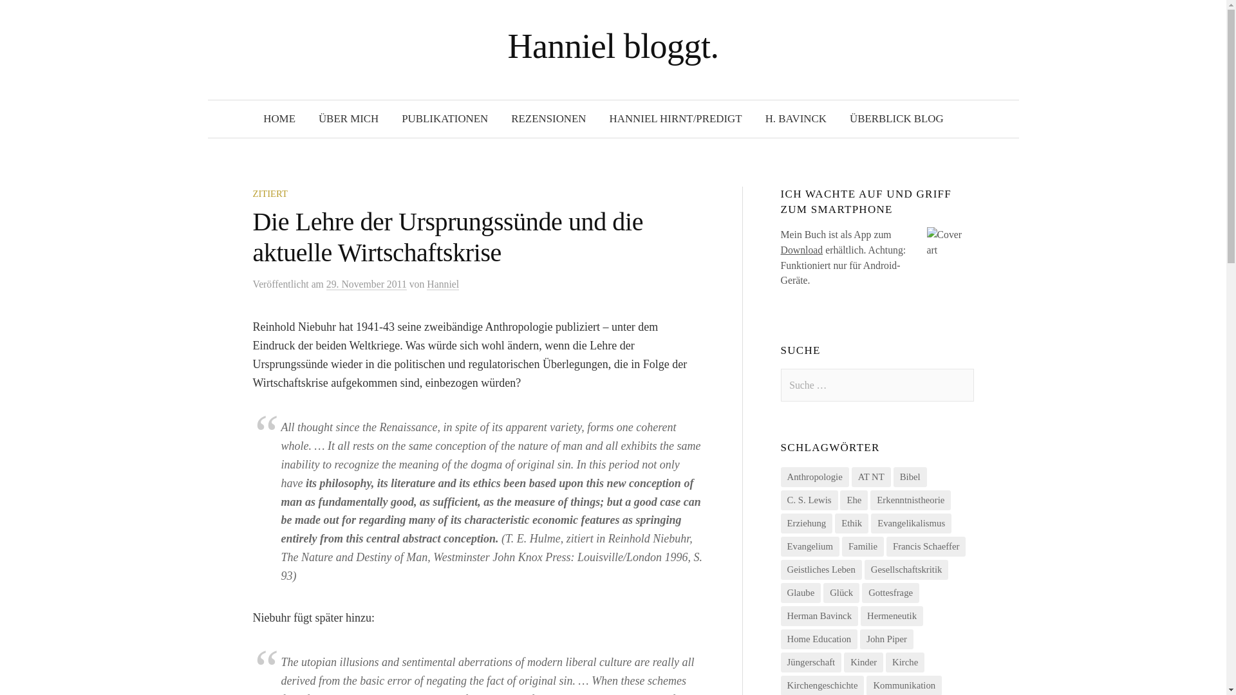 The image size is (1236, 695). I want to click on Evangelium, so click(810, 546).